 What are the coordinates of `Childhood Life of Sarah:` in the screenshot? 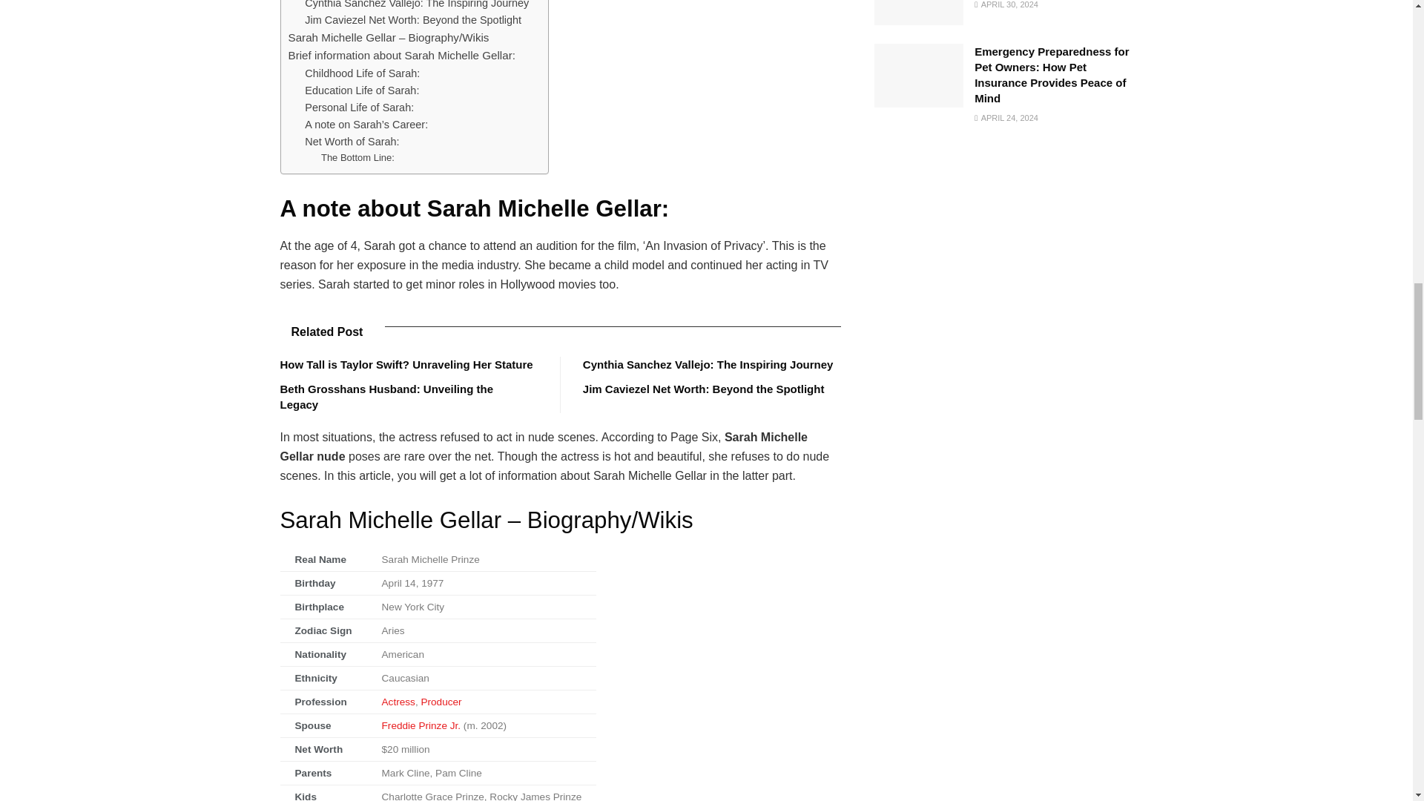 It's located at (362, 73).